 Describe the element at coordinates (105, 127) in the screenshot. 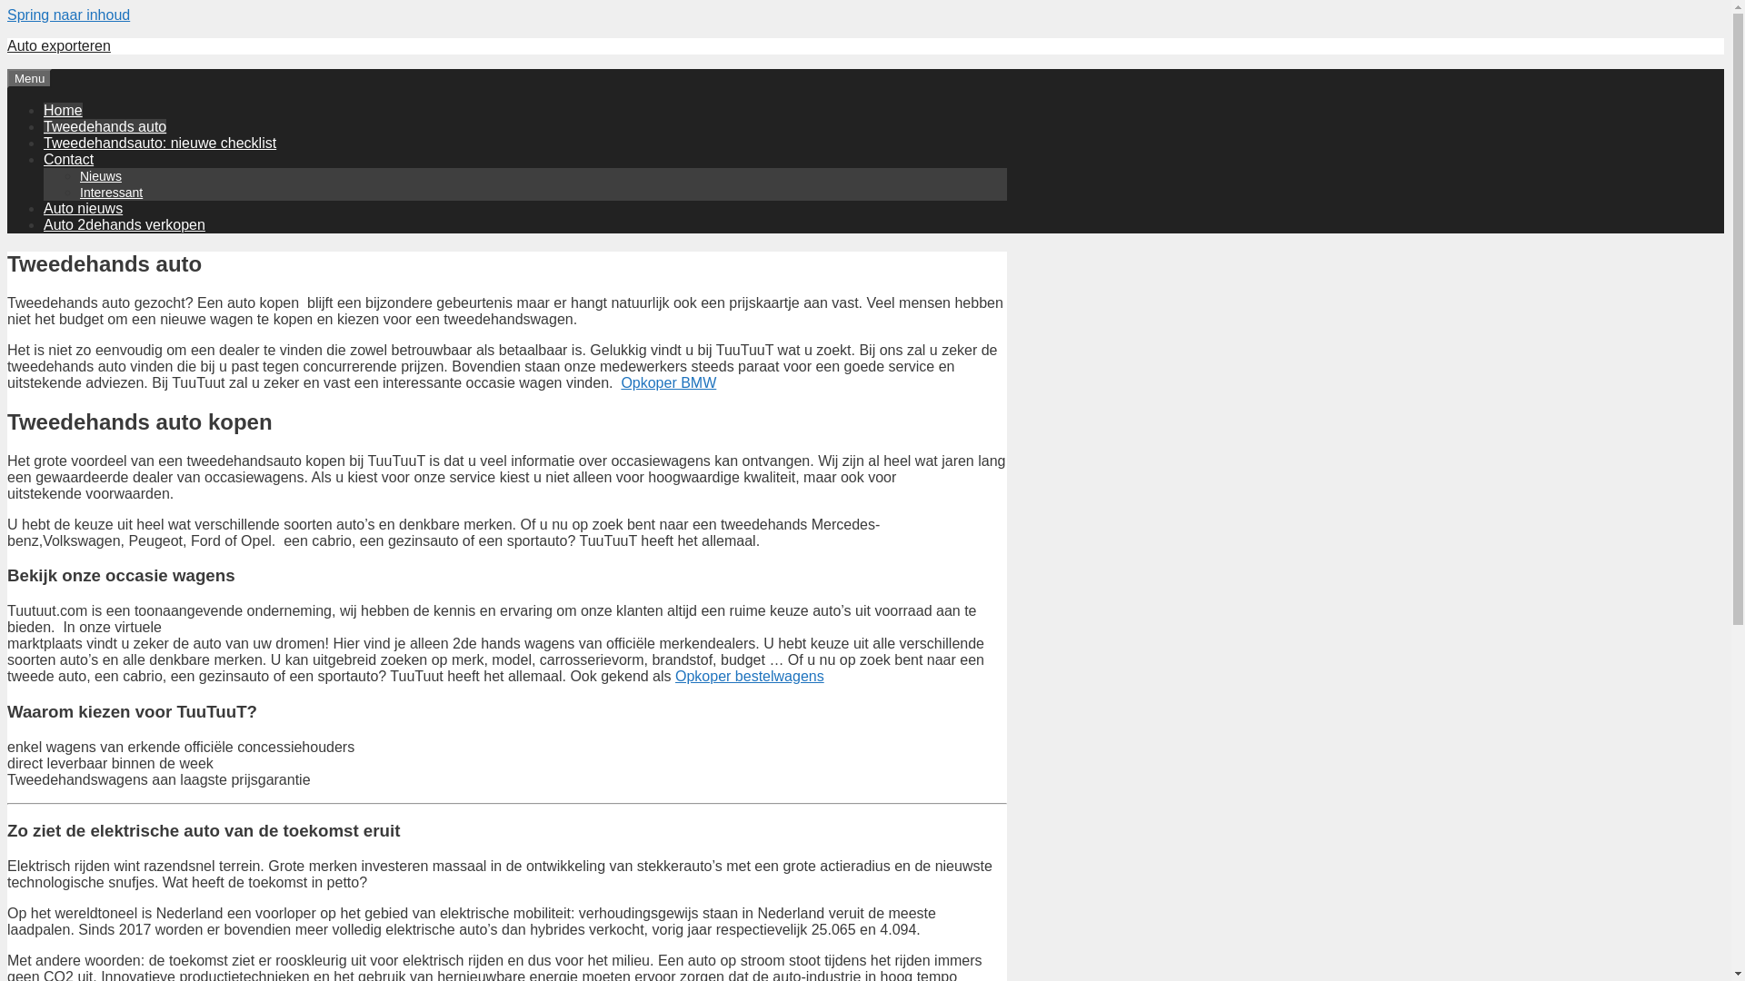

I see `Tweedehands auto` at that location.